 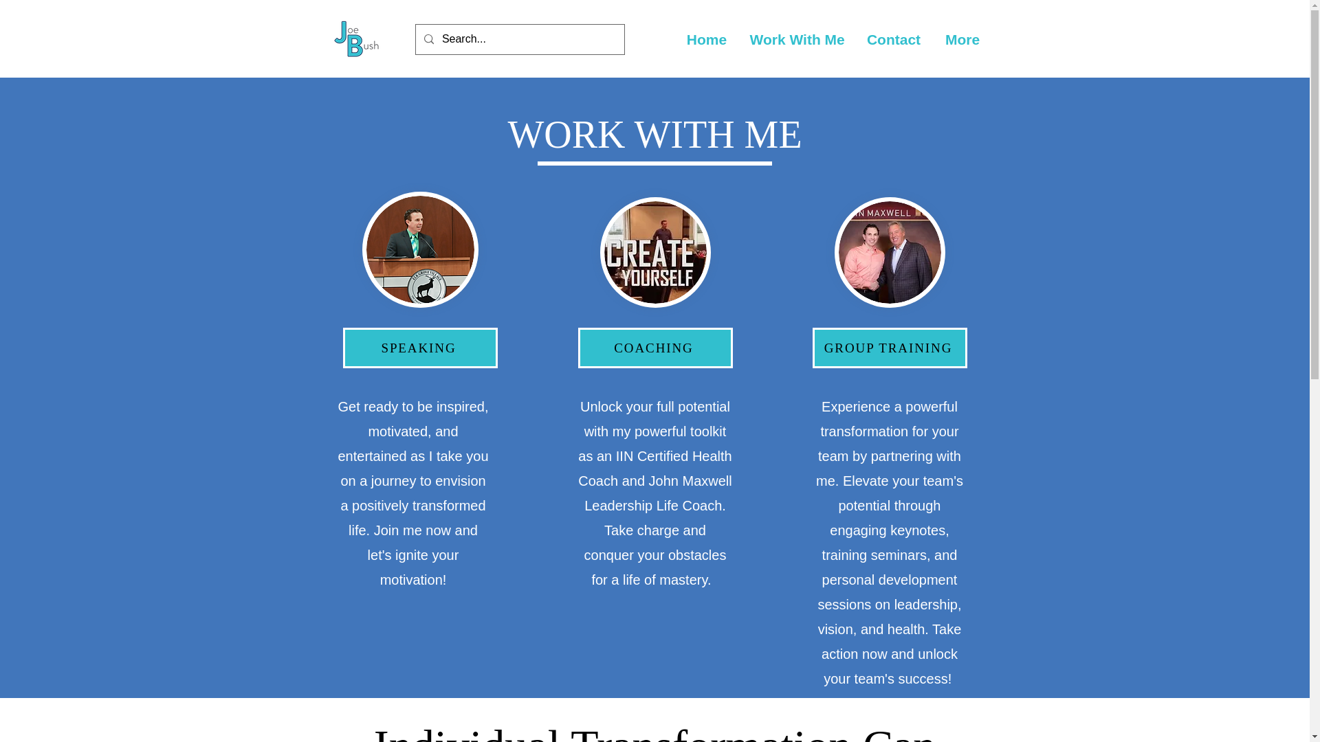 What do you see at coordinates (796, 40) in the screenshot?
I see `Work With Me` at bounding box center [796, 40].